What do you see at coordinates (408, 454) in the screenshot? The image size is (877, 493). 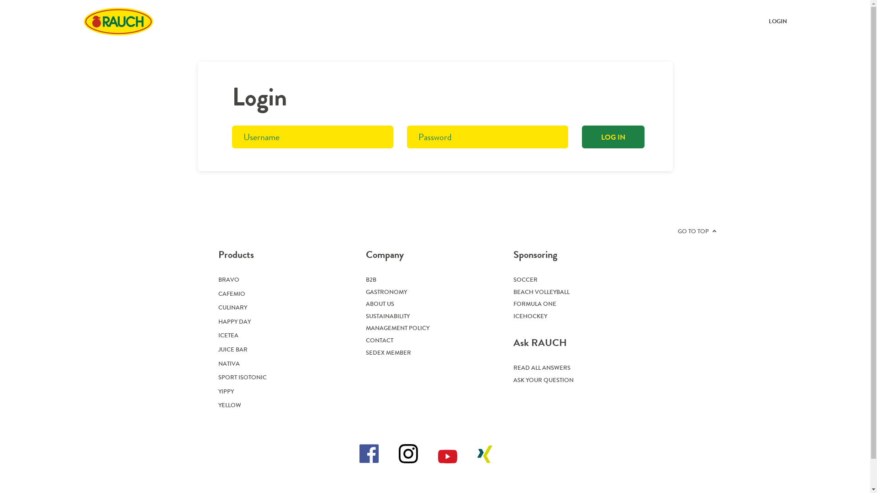 I see `RAUCH on Instagram` at bounding box center [408, 454].